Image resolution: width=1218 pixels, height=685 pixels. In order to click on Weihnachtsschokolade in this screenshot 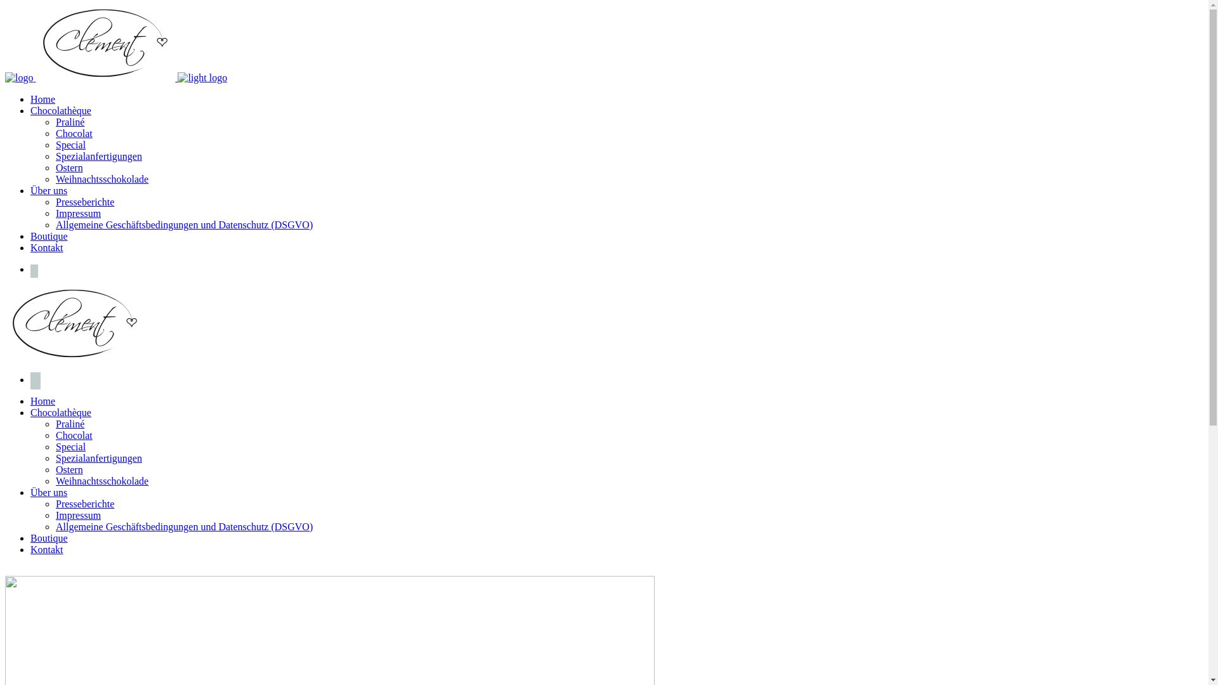, I will do `click(102, 179)`.